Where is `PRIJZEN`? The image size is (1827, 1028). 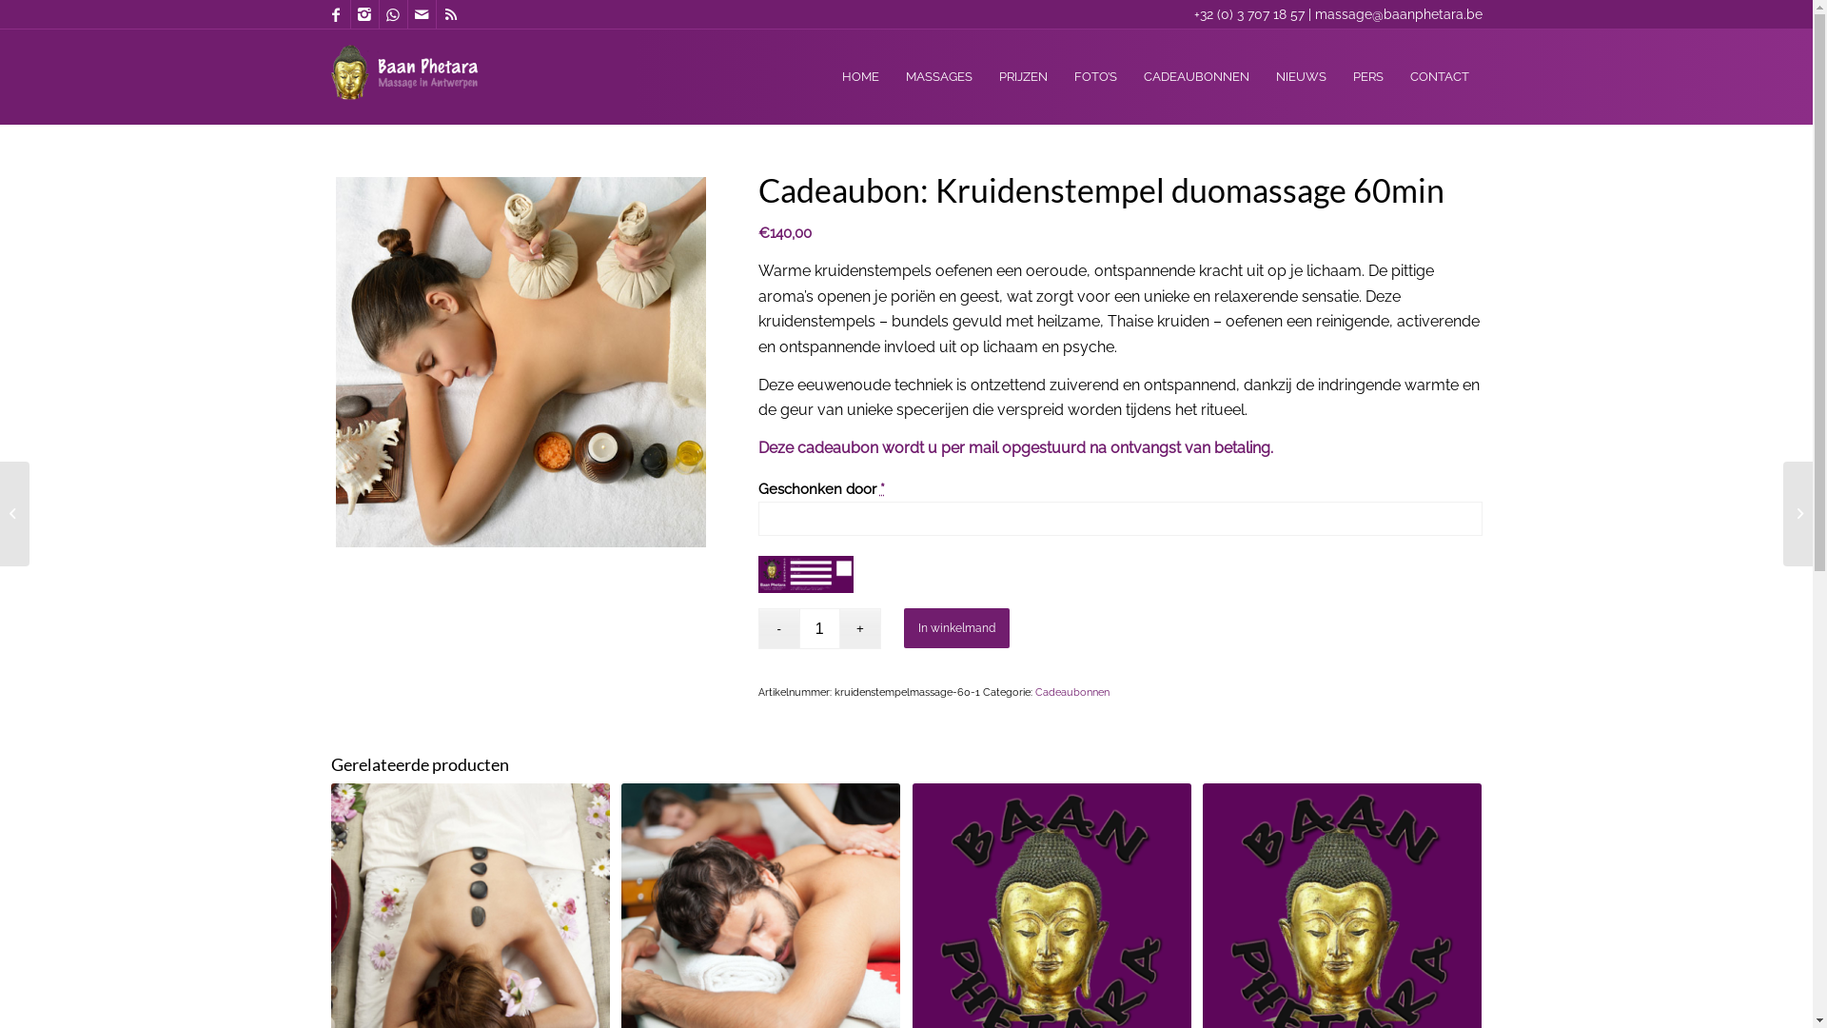
PRIJZEN is located at coordinates (1024, 77).